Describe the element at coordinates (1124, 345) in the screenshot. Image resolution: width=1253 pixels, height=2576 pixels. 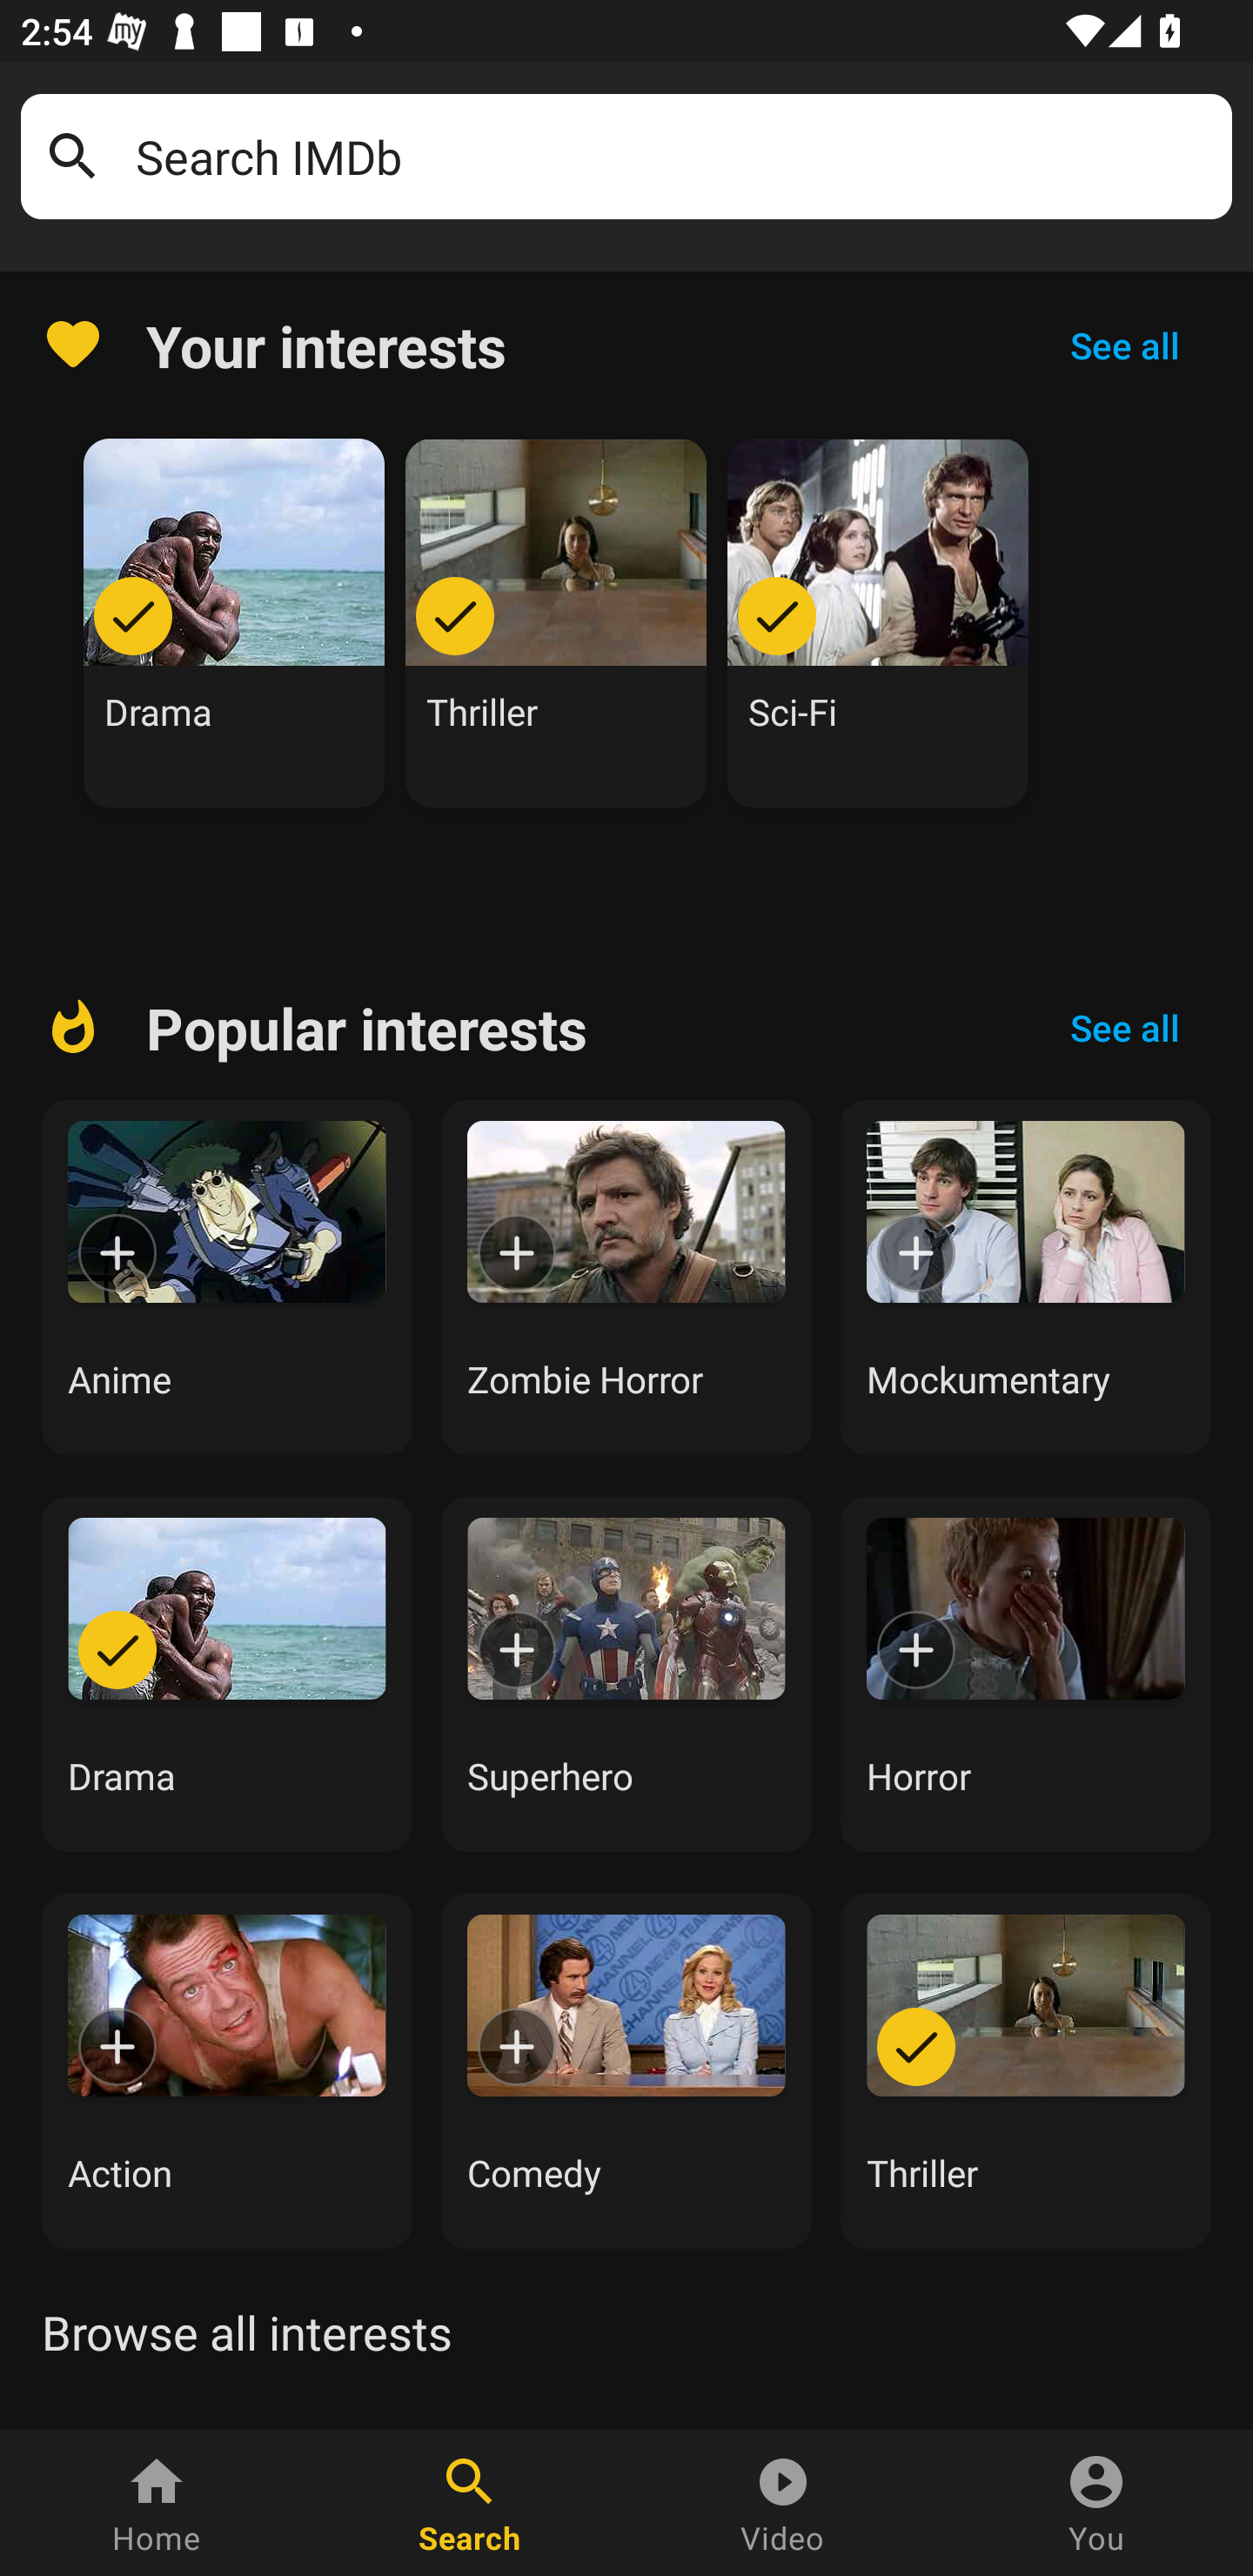
I see `See all` at that location.